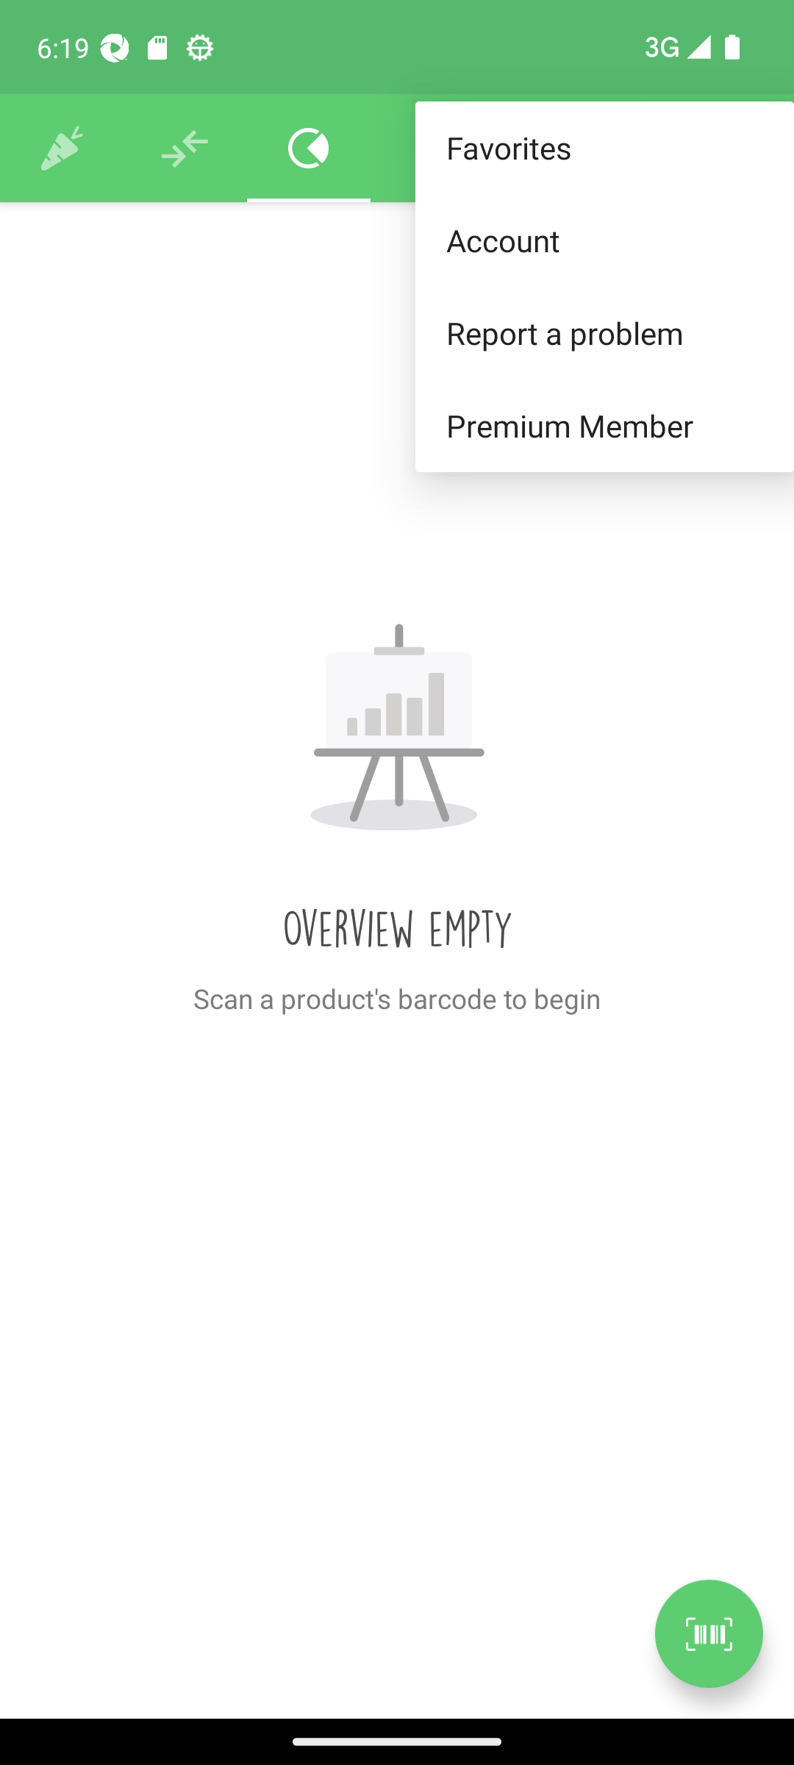 The height and width of the screenshot is (1765, 794). What do you see at coordinates (604, 427) in the screenshot?
I see `Premium Member` at bounding box center [604, 427].